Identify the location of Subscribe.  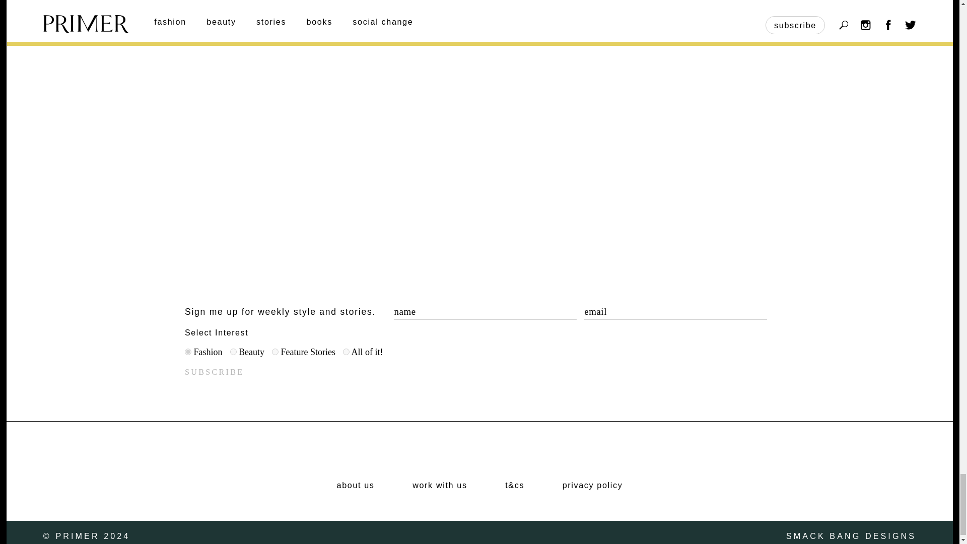
(214, 372).